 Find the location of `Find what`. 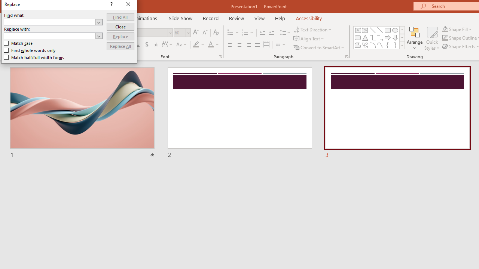

Find what is located at coordinates (49, 22).